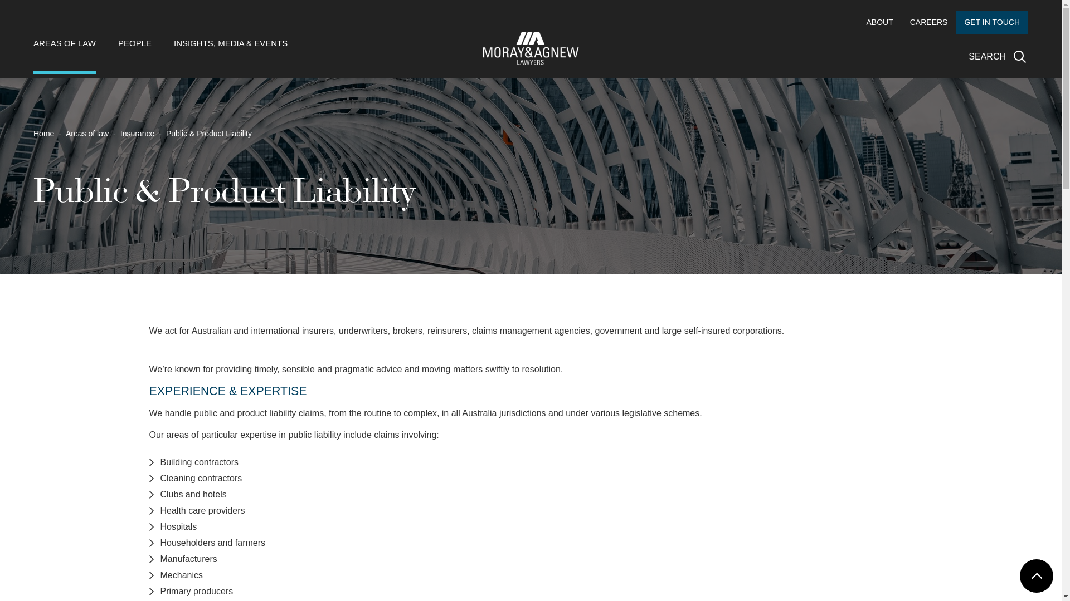  What do you see at coordinates (880, 22) in the screenshot?
I see `ABOUT` at bounding box center [880, 22].